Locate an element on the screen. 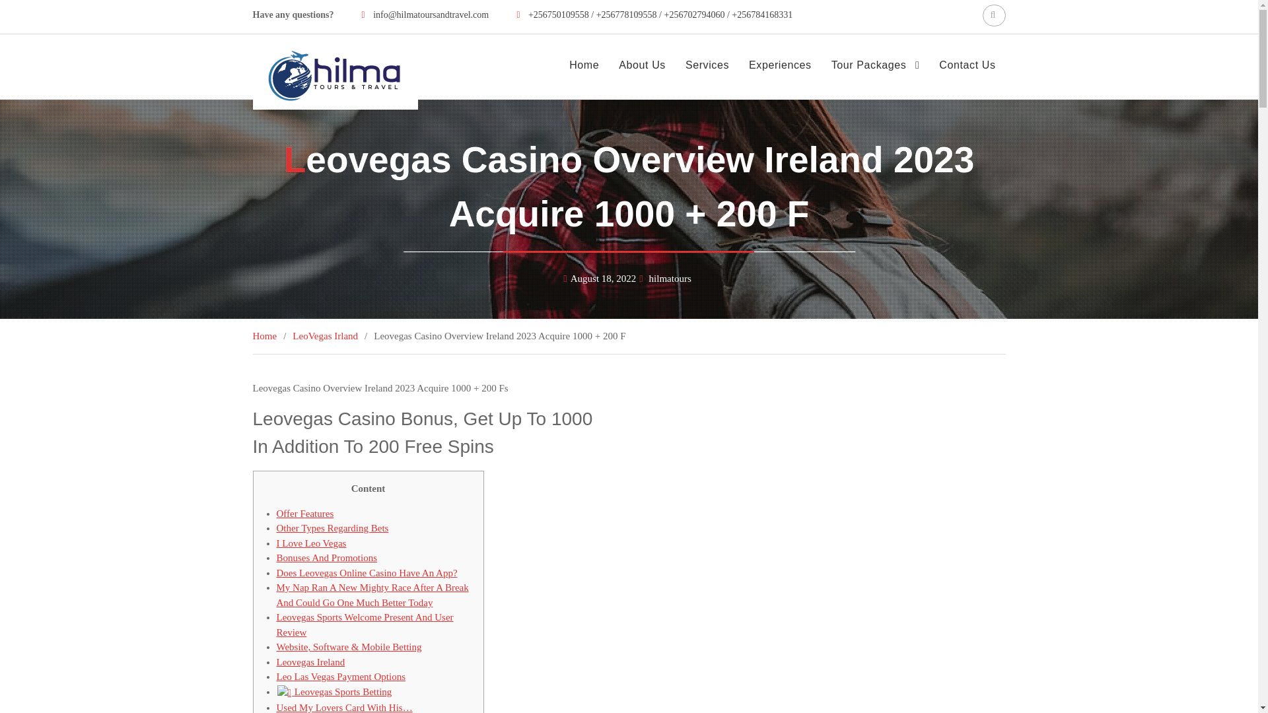  Leovegas Sports Welcome Present And User Review is located at coordinates (365, 625).